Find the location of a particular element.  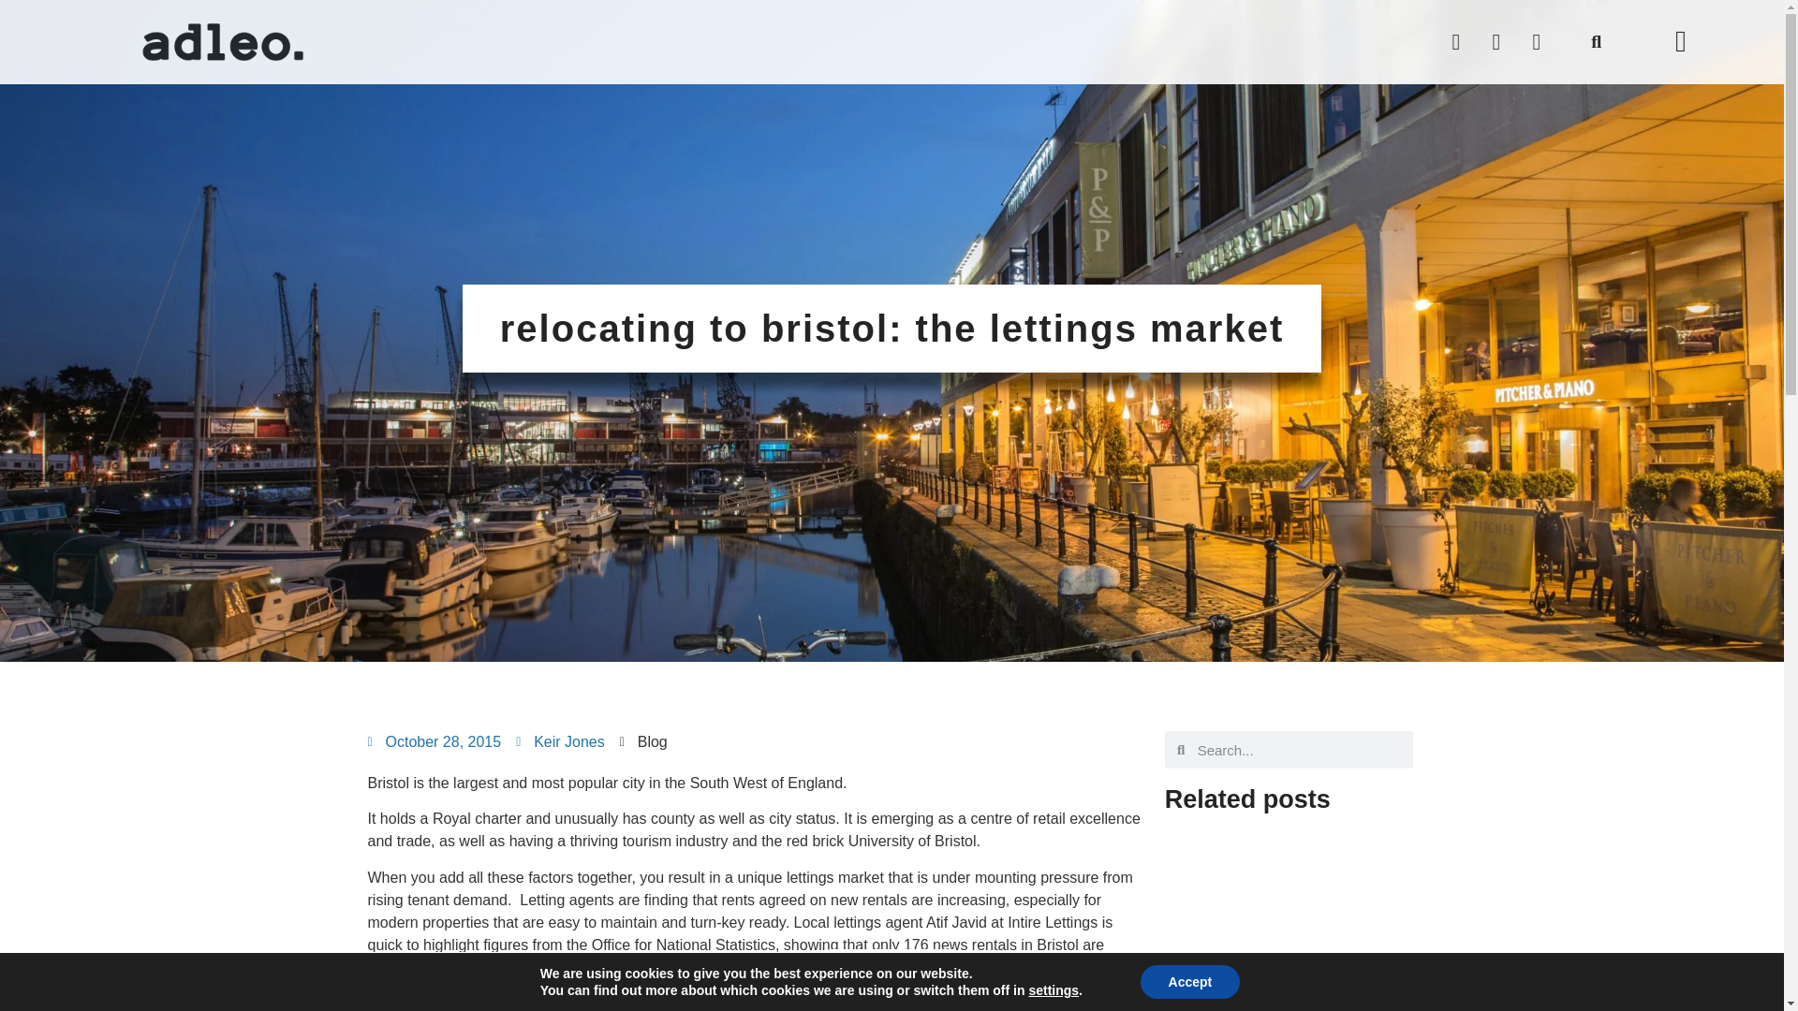

Keir Jones is located at coordinates (560, 741).